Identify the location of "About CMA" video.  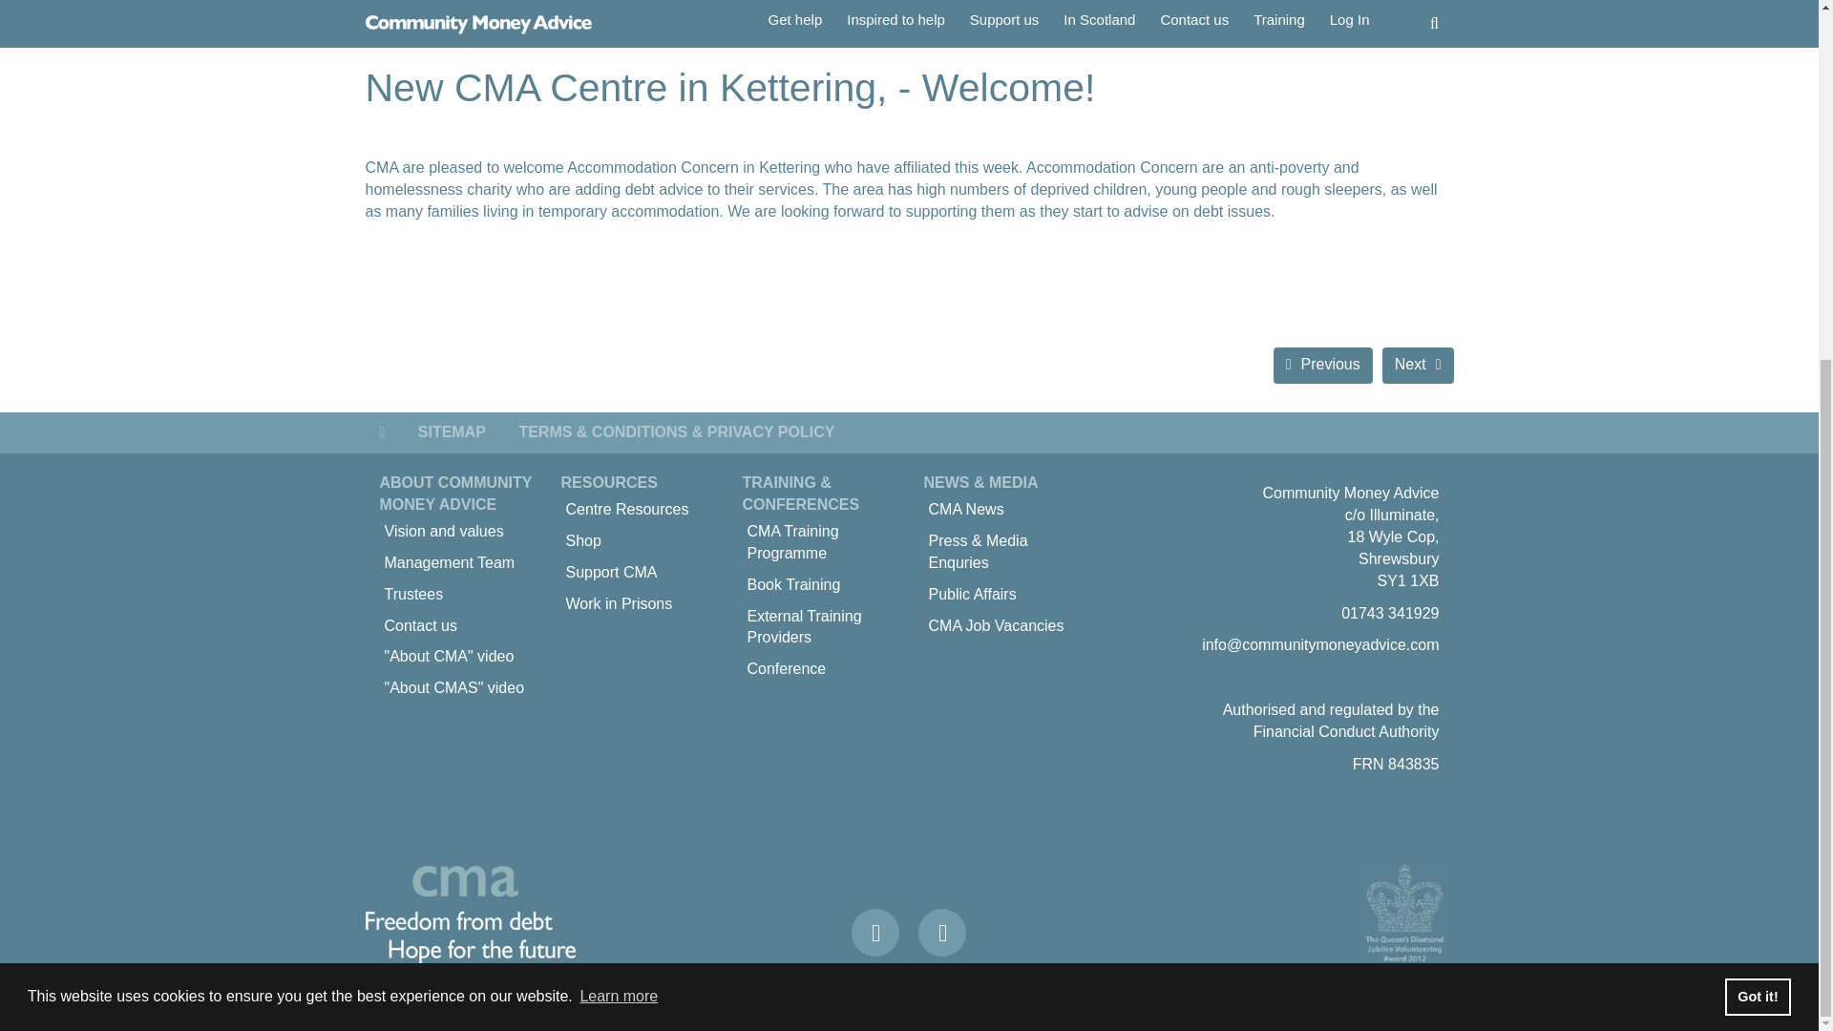
(456, 657).